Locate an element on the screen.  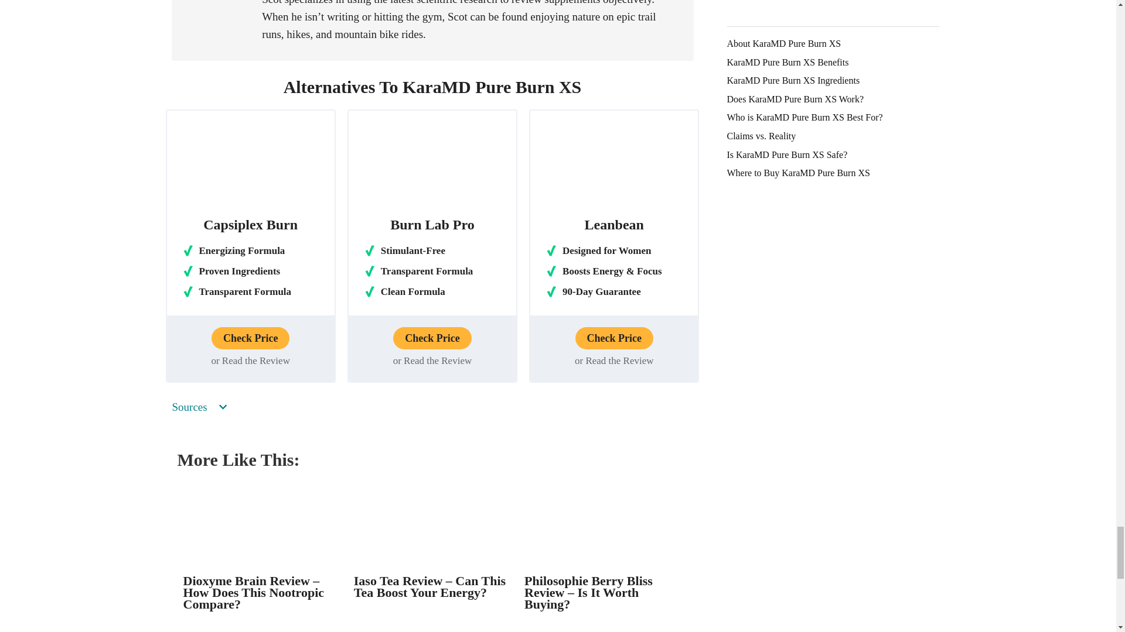
Leanbean is located at coordinates (614, 166).